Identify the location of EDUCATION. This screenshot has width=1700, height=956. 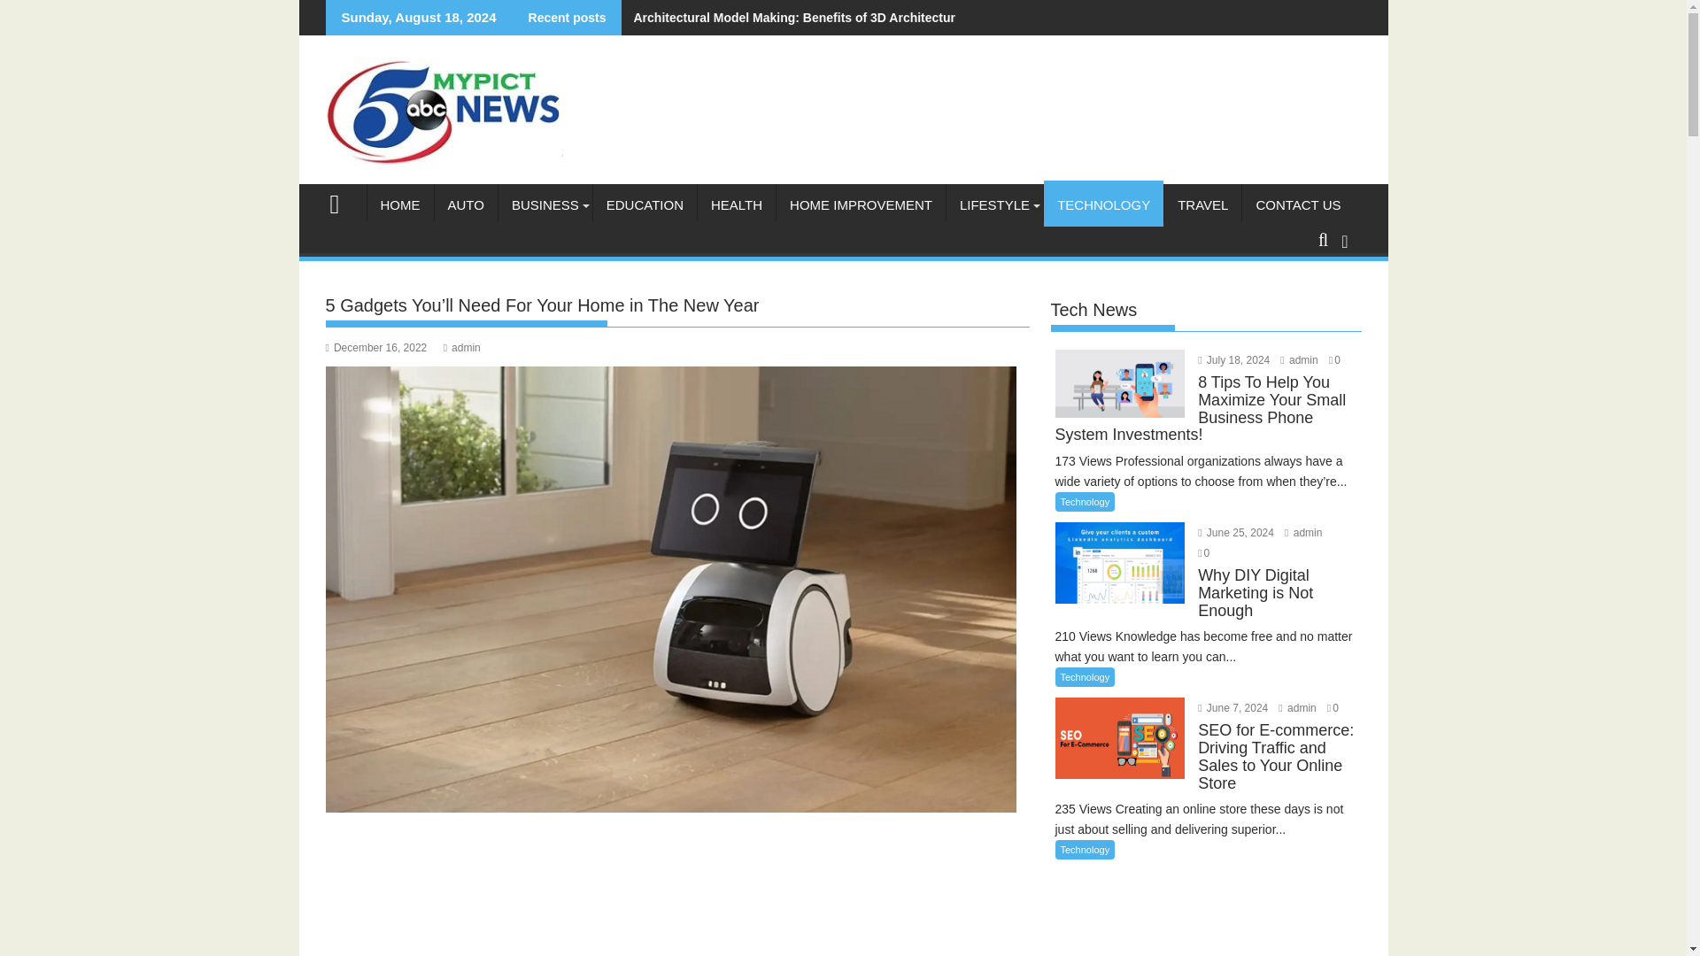
(645, 205).